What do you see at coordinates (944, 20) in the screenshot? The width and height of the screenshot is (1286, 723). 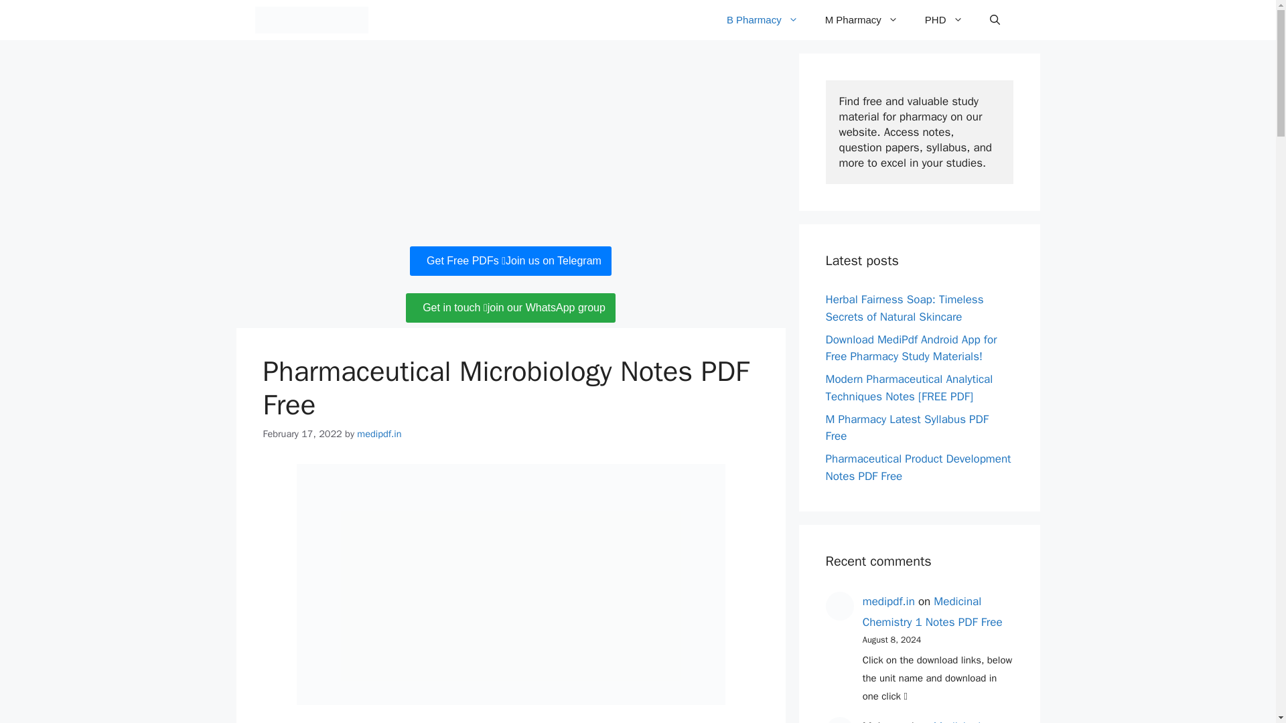 I see `PHD` at bounding box center [944, 20].